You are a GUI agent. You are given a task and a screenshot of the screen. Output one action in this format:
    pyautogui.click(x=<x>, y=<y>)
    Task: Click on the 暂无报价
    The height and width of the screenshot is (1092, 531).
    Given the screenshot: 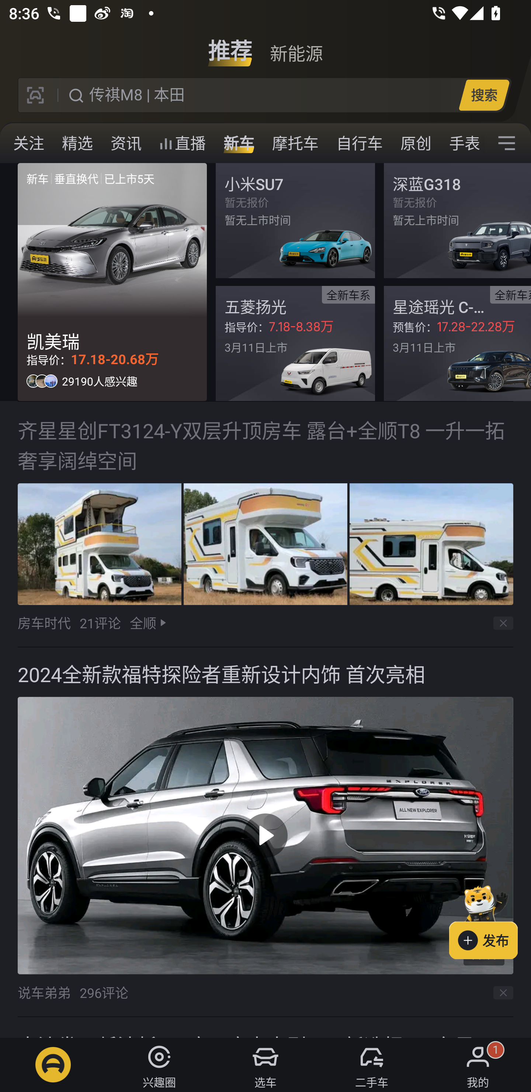 What is the action you would take?
    pyautogui.click(x=457, y=221)
    